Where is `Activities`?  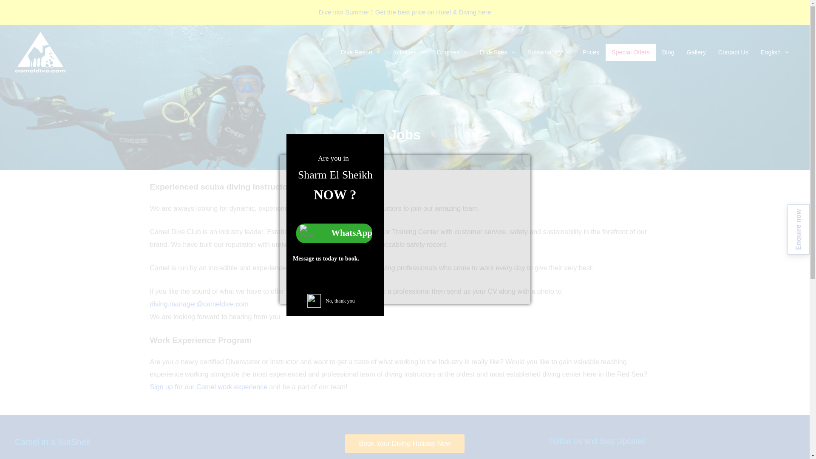
Activities is located at coordinates (408, 52).